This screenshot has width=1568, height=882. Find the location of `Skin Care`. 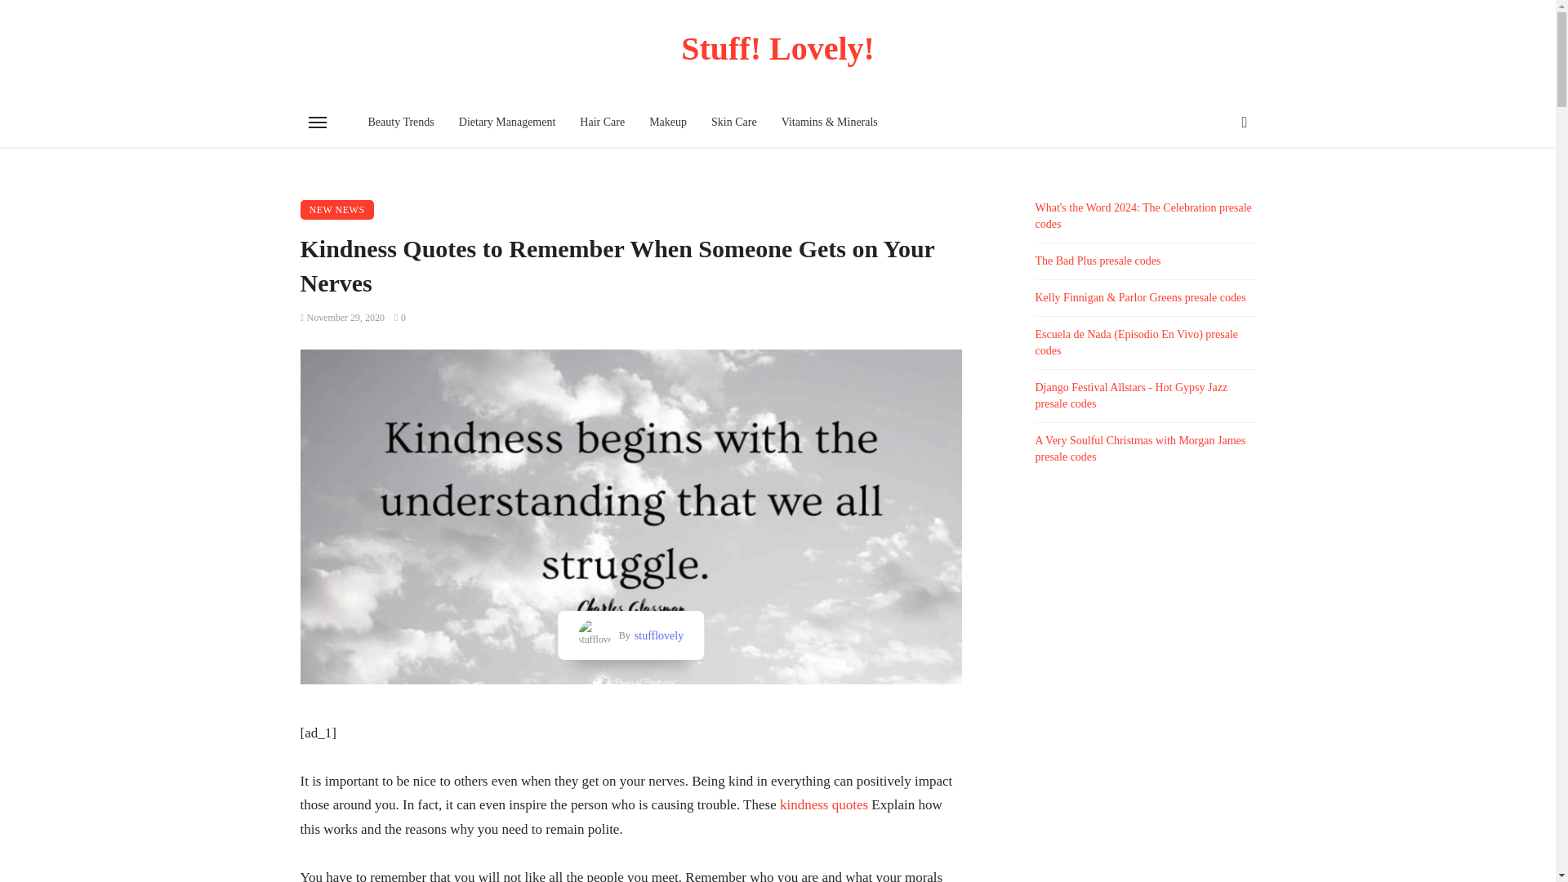

Skin Care is located at coordinates (734, 122).